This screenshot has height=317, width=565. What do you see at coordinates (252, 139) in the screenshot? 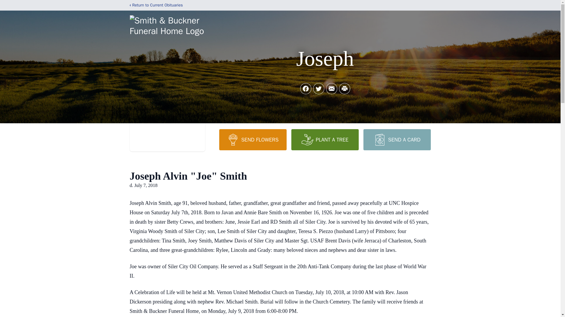
I see `SEND FLOWERS` at bounding box center [252, 139].